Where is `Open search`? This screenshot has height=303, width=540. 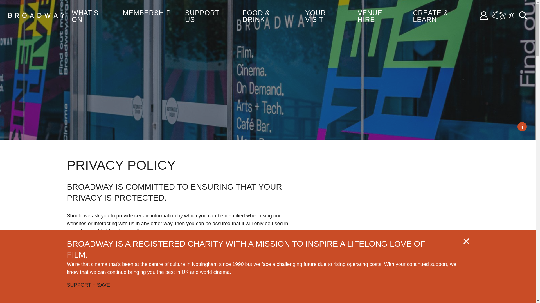 Open search is located at coordinates (523, 15).